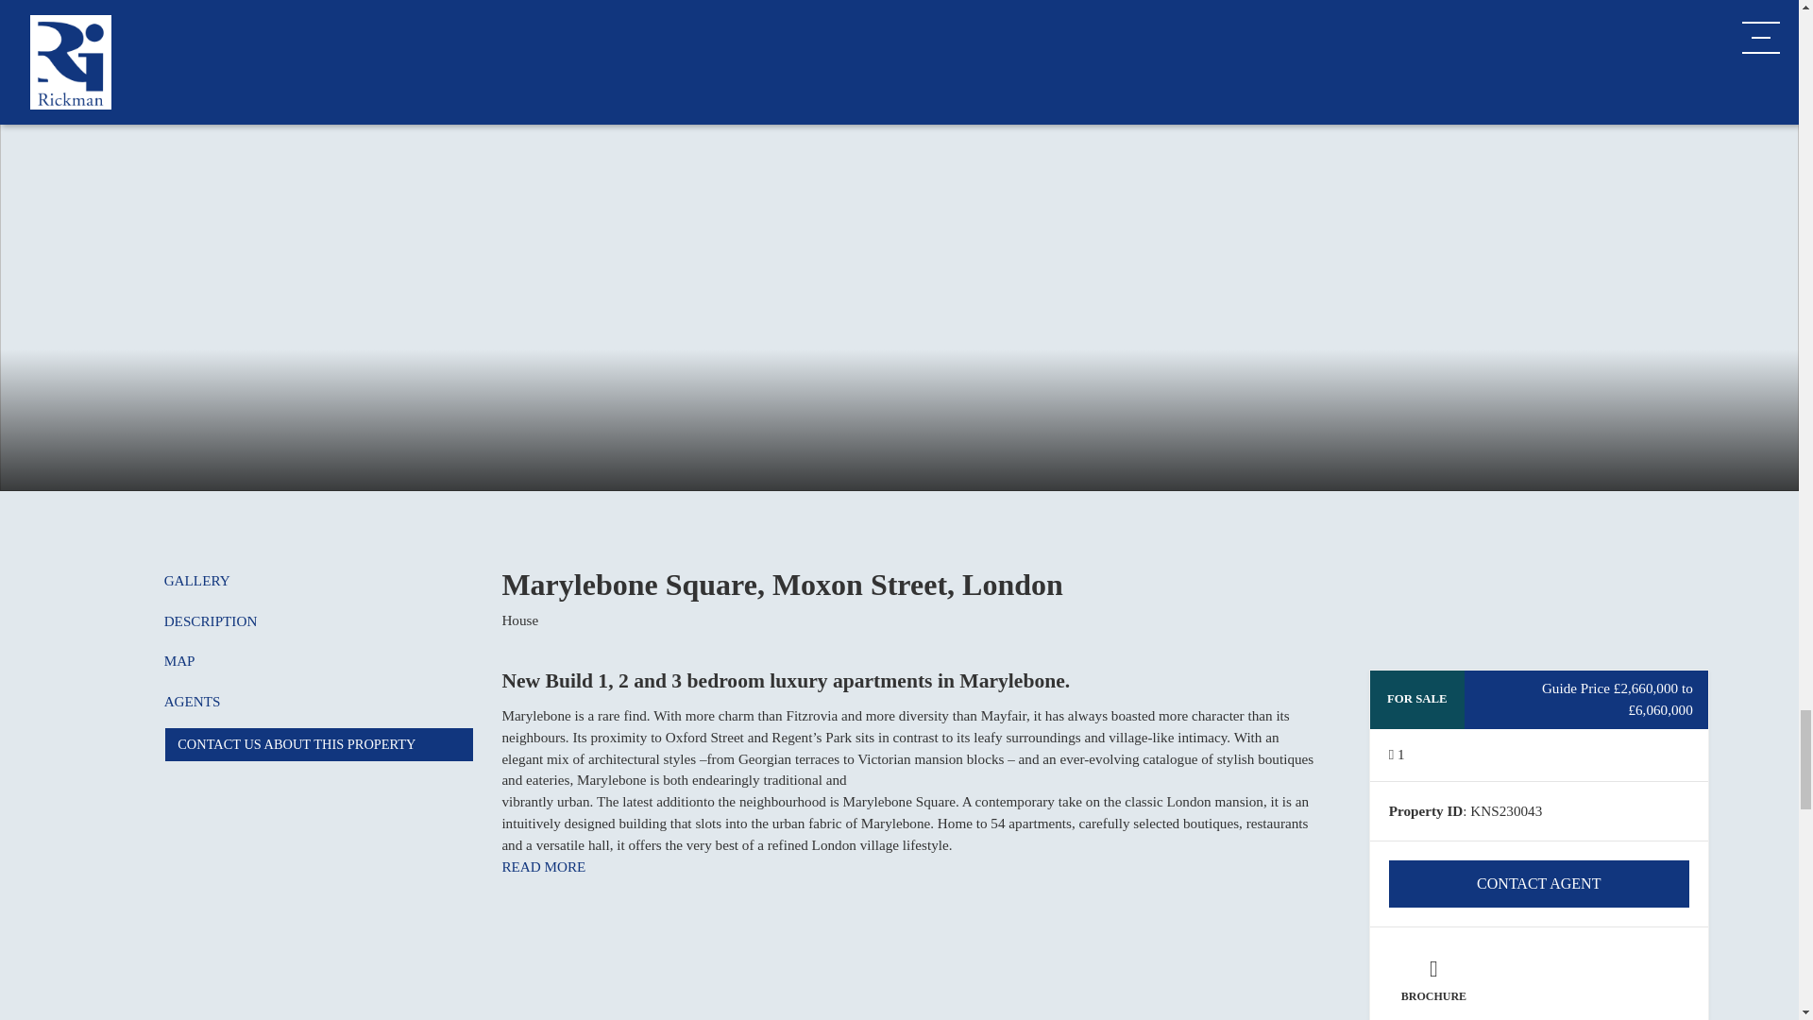 The width and height of the screenshot is (1813, 1020). Describe the element at coordinates (544, 866) in the screenshot. I see `READ MORE` at that location.